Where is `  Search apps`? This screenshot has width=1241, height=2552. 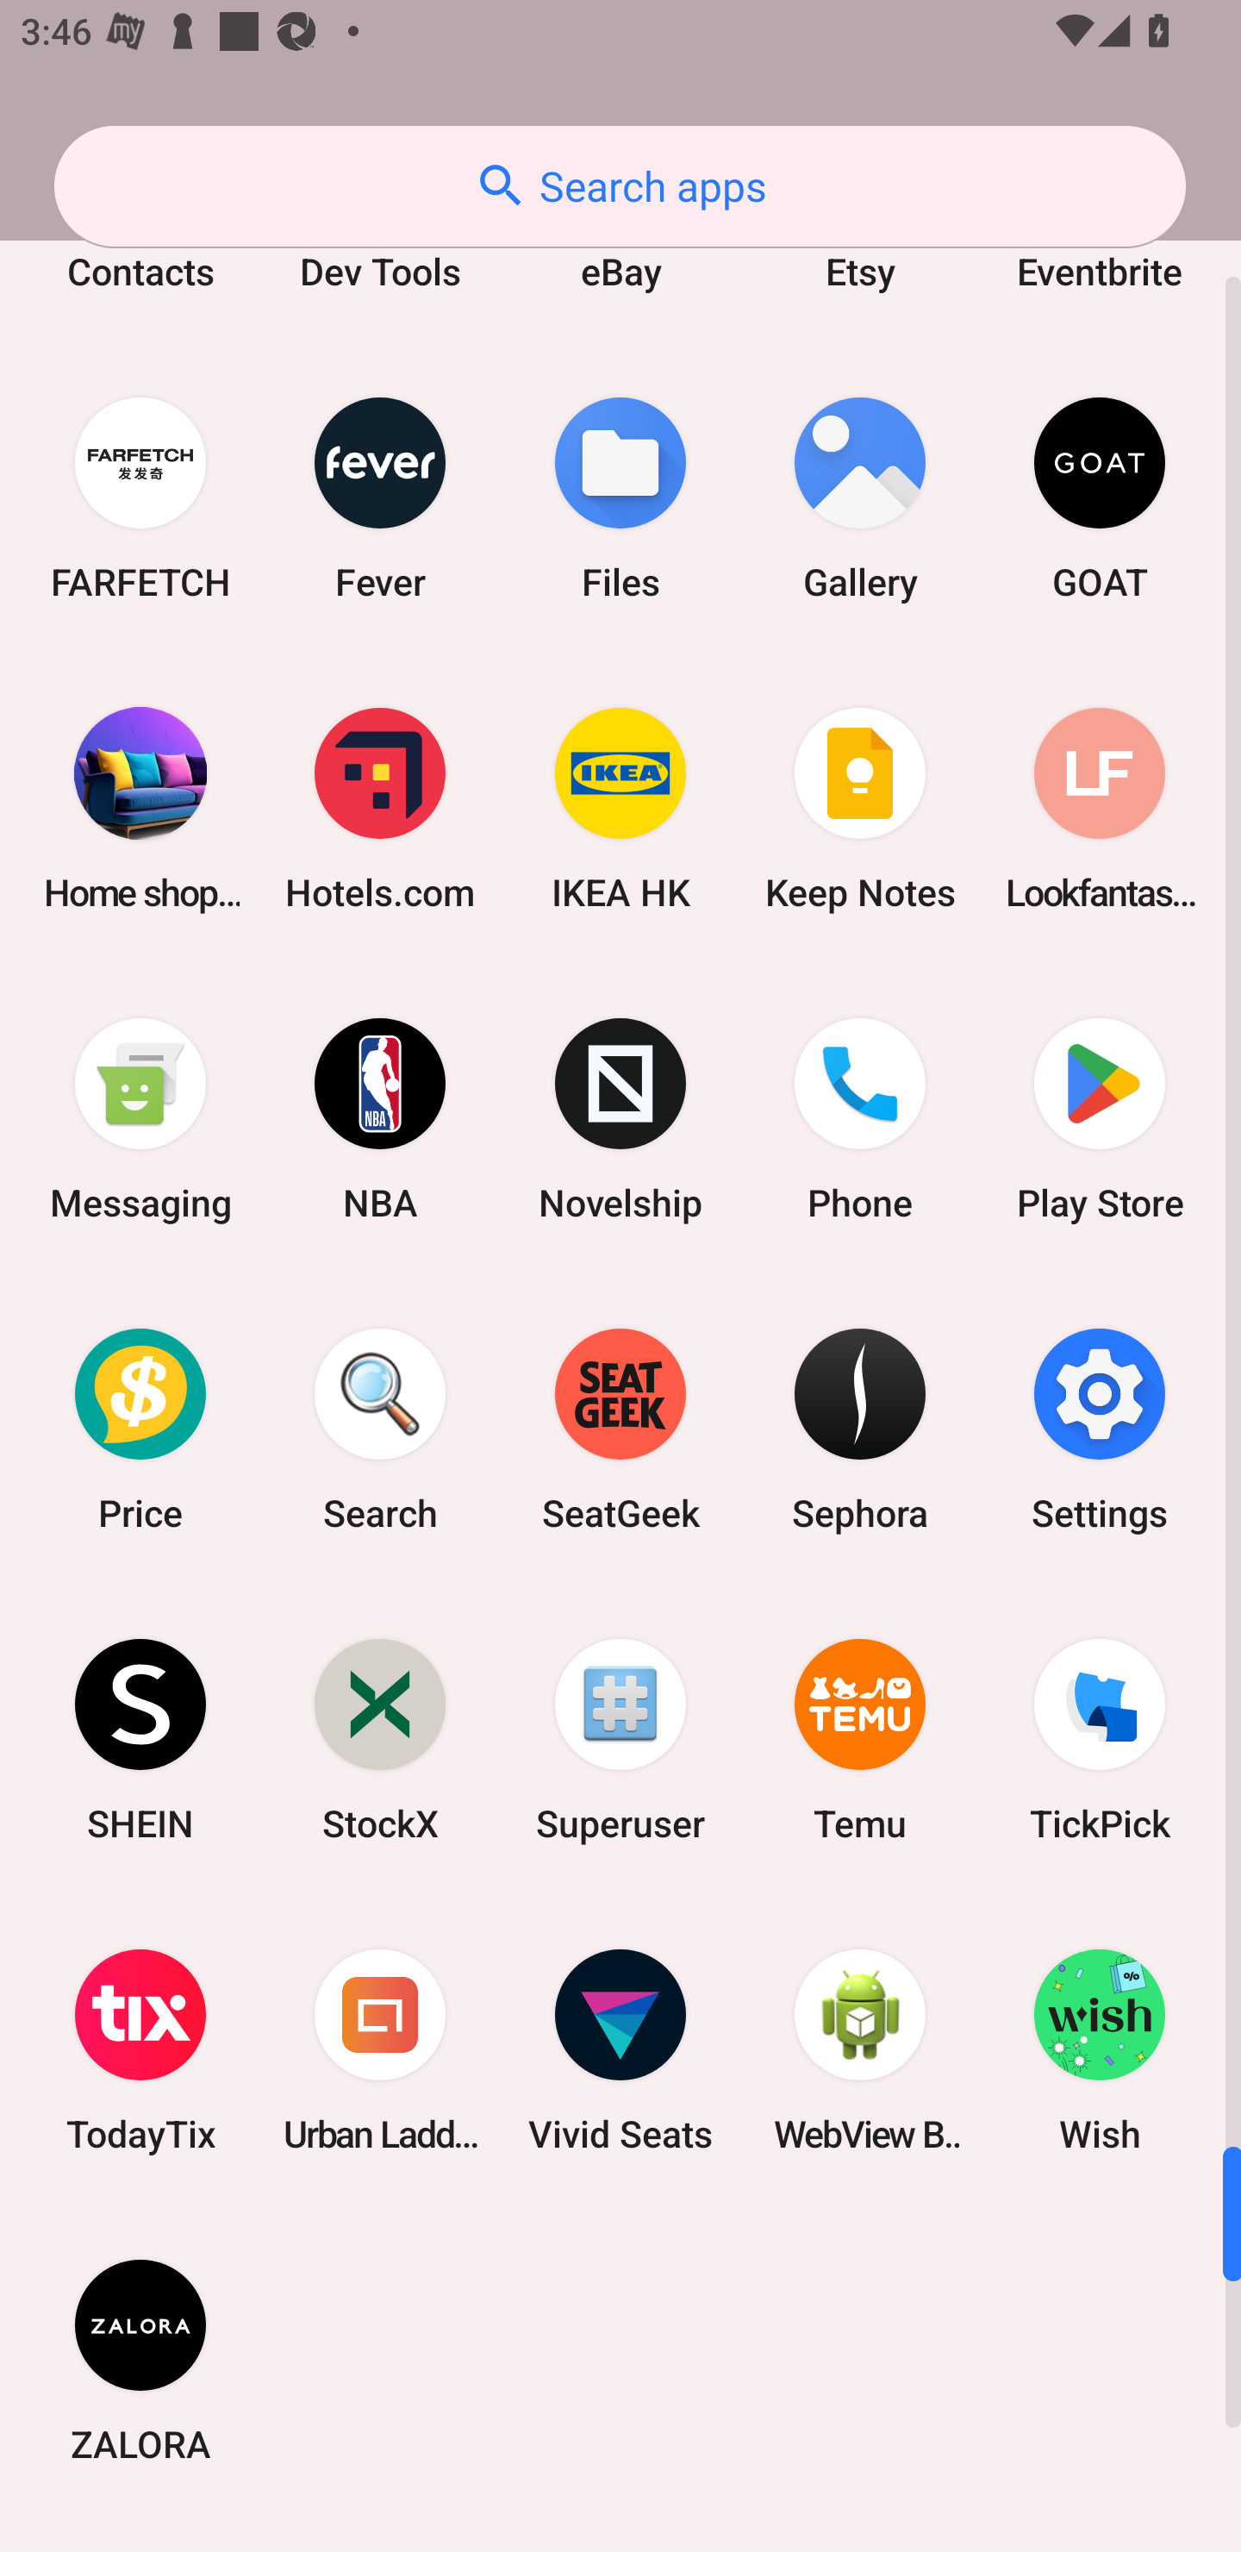
  Search apps is located at coordinates (620, 186).